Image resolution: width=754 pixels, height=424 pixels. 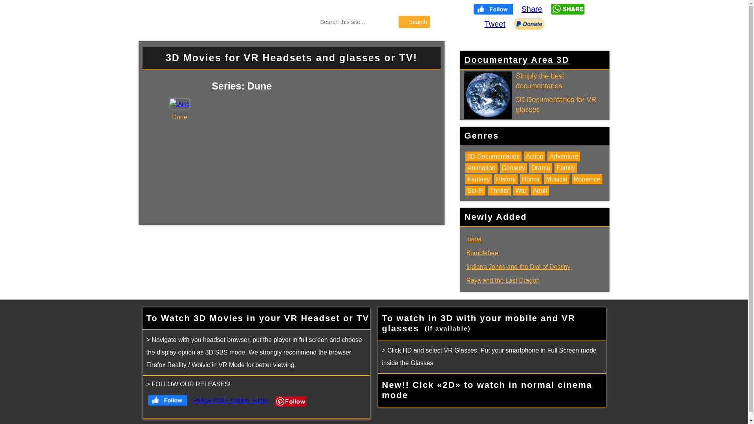 What do you see at coordinates (414, 22) in the screenshot?
I see `Search` at bounding box center [414, 22].